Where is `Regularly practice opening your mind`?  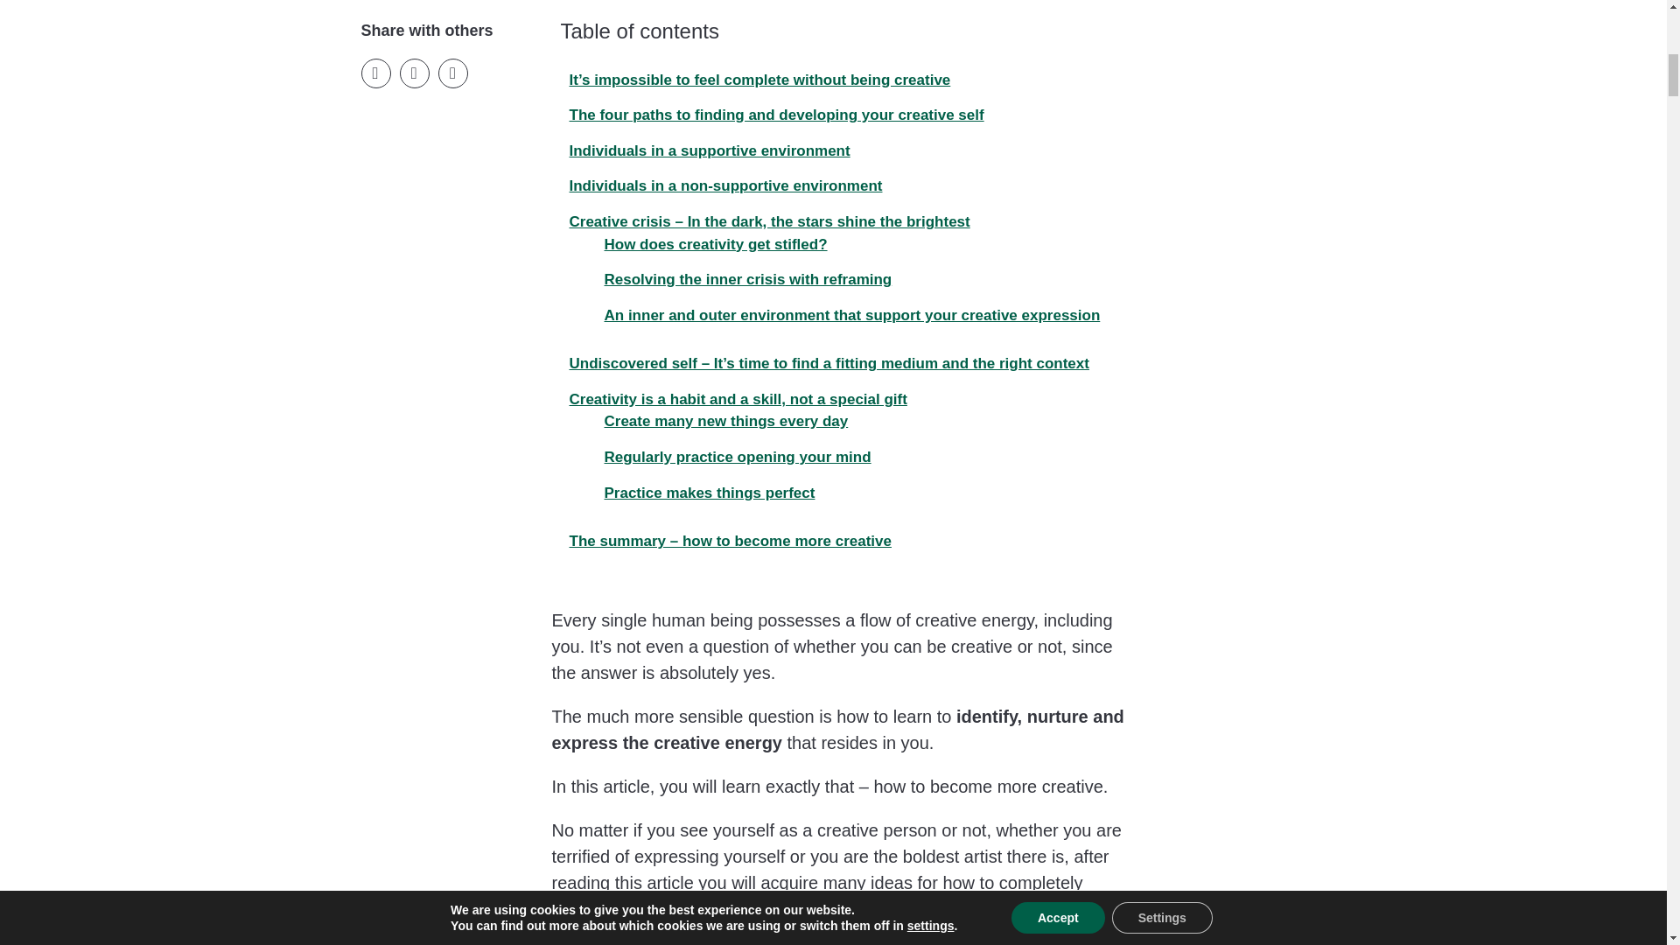 Regularly practice opening your mind is located at coordinates (731, 457).